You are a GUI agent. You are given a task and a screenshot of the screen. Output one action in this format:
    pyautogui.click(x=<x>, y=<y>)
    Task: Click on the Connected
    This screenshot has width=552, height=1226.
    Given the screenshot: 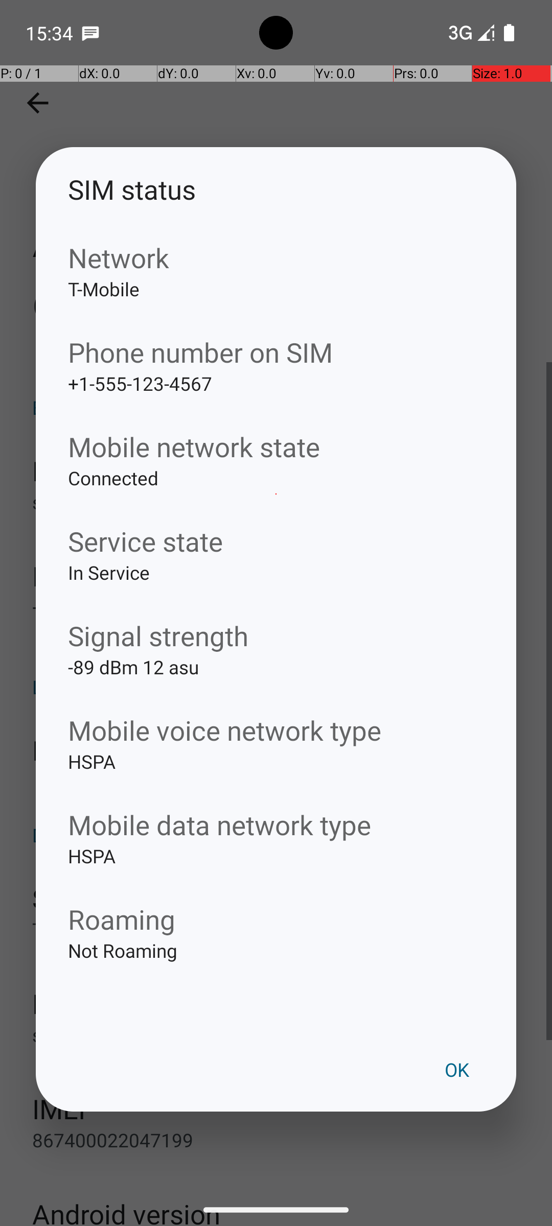 What is the action you would take?
    pyautogui.click(x=276, y=494)
    